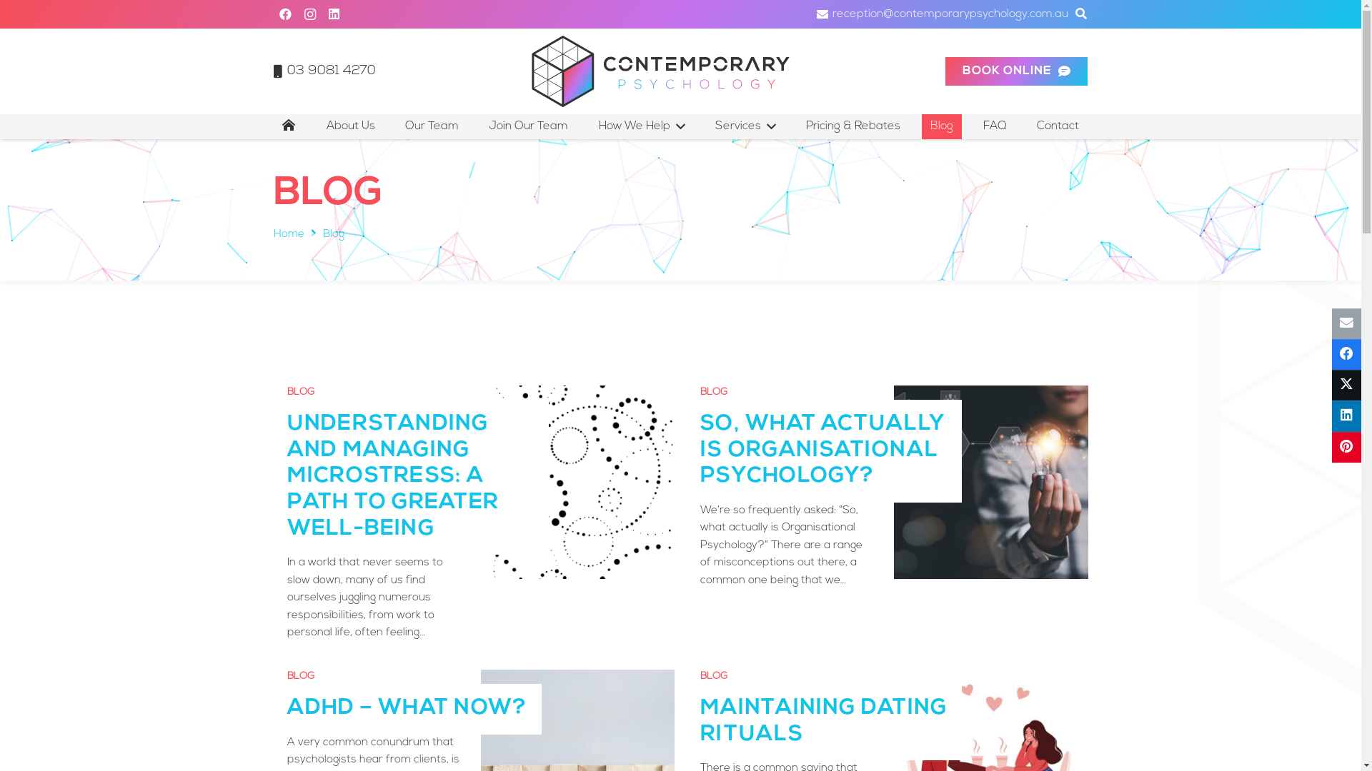 This screenshot has width=1372, height=771. Describe the element at coordinates (822, 450) in the screenshot. I see `SO, WHAT ACTUALLY IS ORGANISATIONAL PSYCHOLOGY?` at that location.